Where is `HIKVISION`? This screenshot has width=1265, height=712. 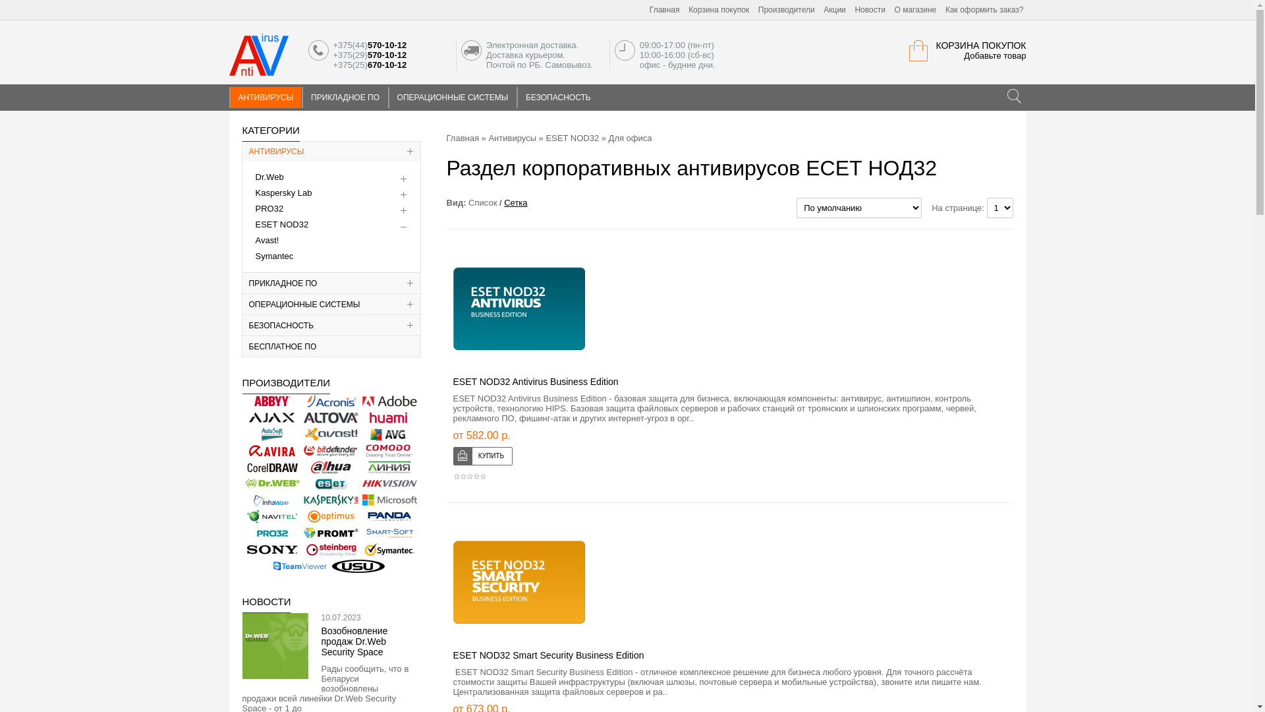
HIKVISION is located at coordinates (390, 484).